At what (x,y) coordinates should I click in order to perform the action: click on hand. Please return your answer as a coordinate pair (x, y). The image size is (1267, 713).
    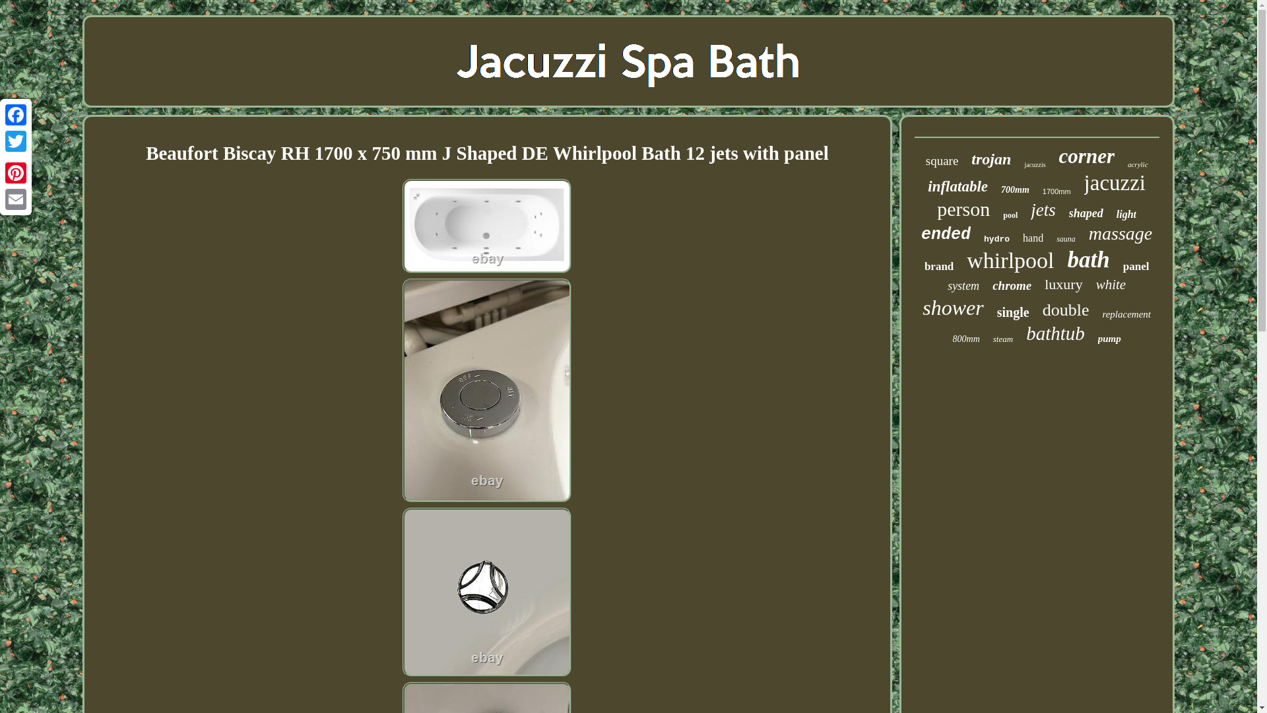
    Looking at the image, I should click on (1032, 238).